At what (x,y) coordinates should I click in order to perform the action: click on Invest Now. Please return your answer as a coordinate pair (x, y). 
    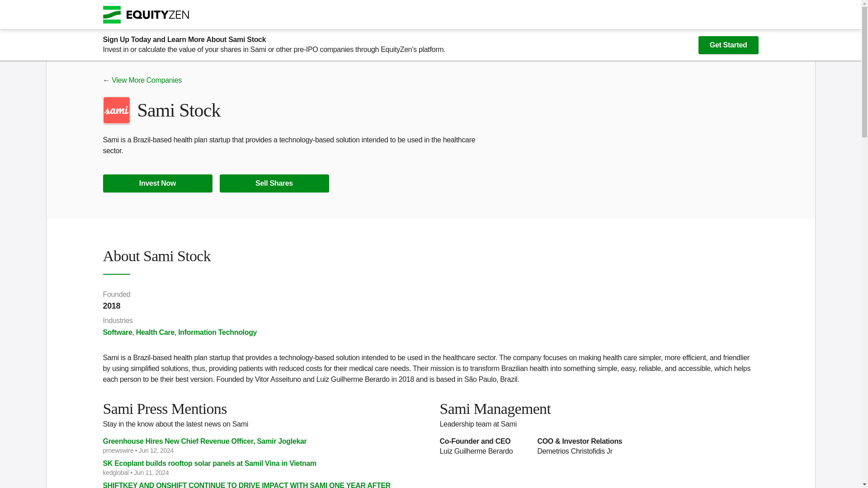
    Looking at the image, I should click on (158, 183).